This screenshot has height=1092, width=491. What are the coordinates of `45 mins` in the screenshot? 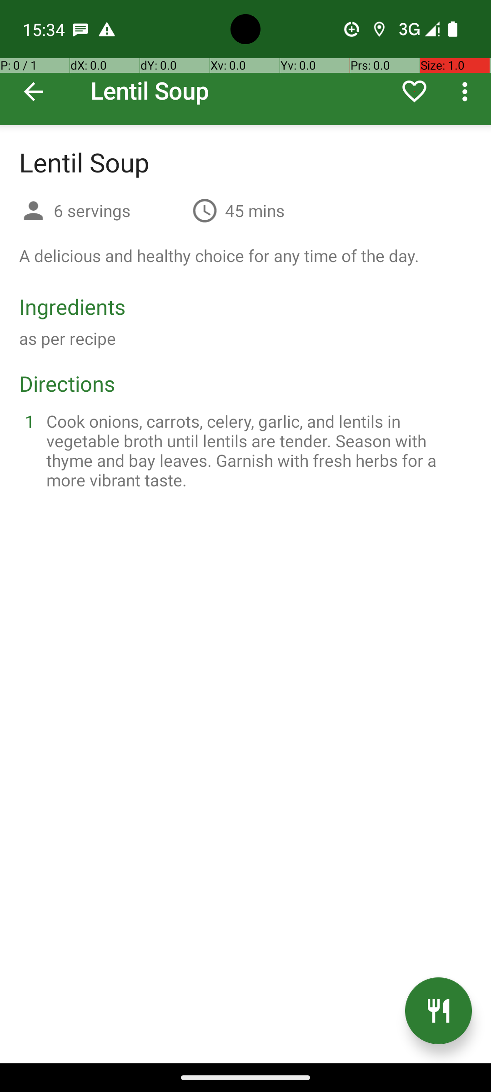 It's located at (255, 210).